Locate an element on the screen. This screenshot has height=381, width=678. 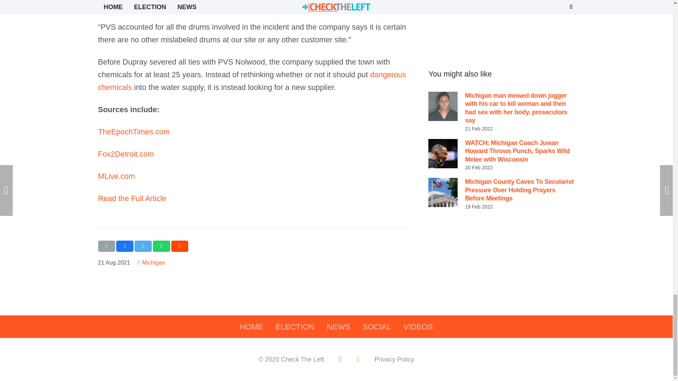
Read the Full Article is located at coordinates (132, 198).